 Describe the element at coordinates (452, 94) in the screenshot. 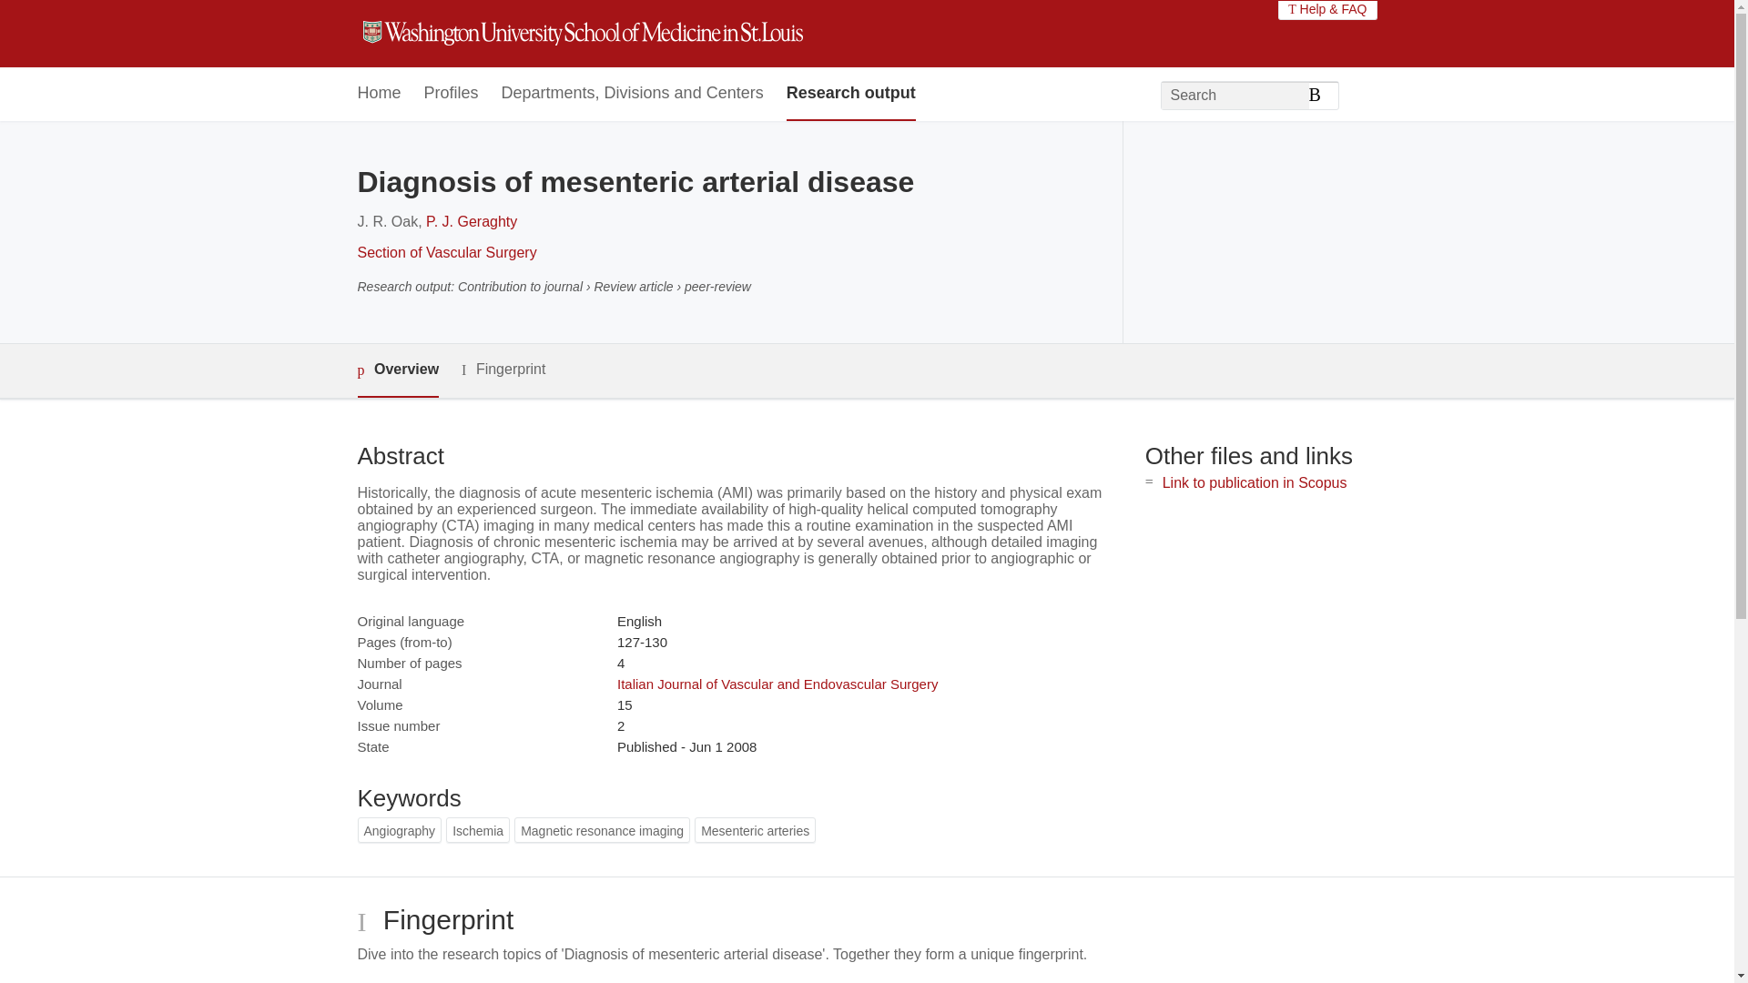

I see `Profiles` at that location.